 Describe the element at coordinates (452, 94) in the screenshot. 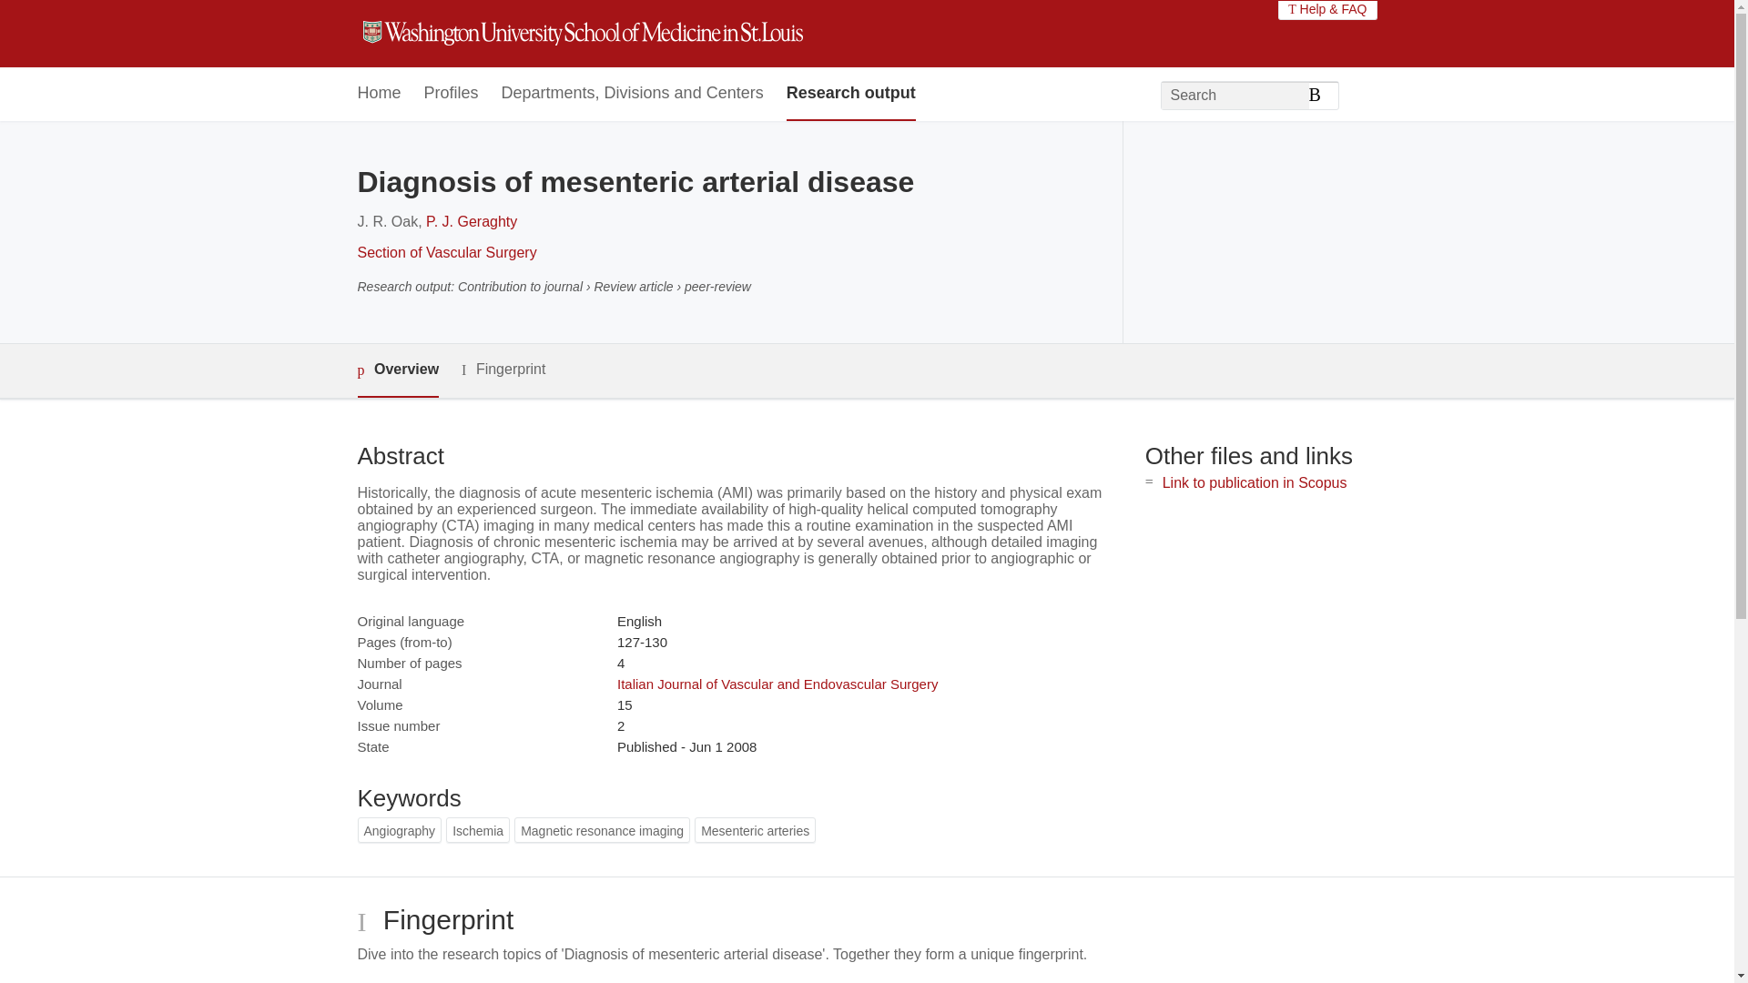

I see `Profiles` at that location.